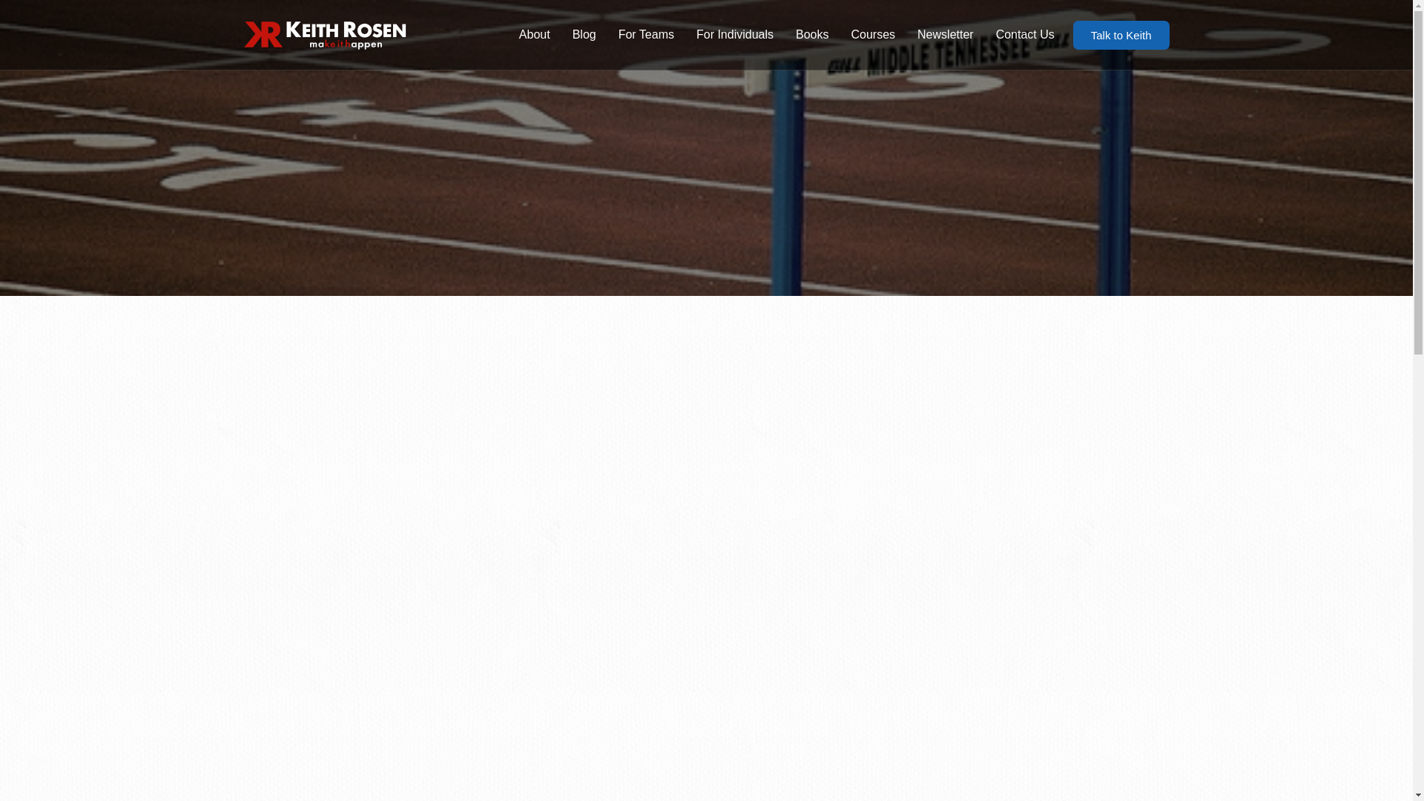 The image size is (1424, 801). I want to click on Contact Us, so click(1025, 34).